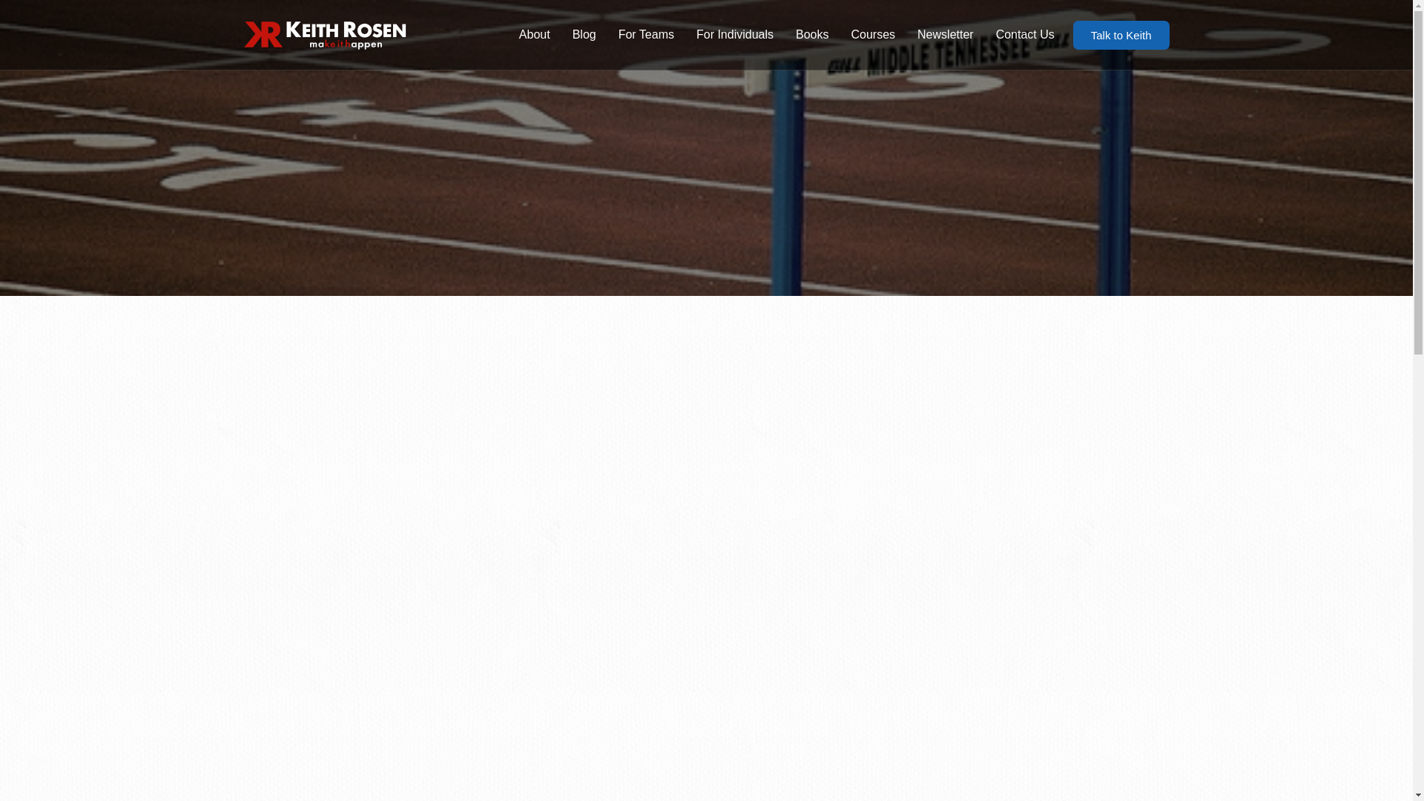 The image size is (1424, 801). I want to click on Contact Us, so click(1025, 34).